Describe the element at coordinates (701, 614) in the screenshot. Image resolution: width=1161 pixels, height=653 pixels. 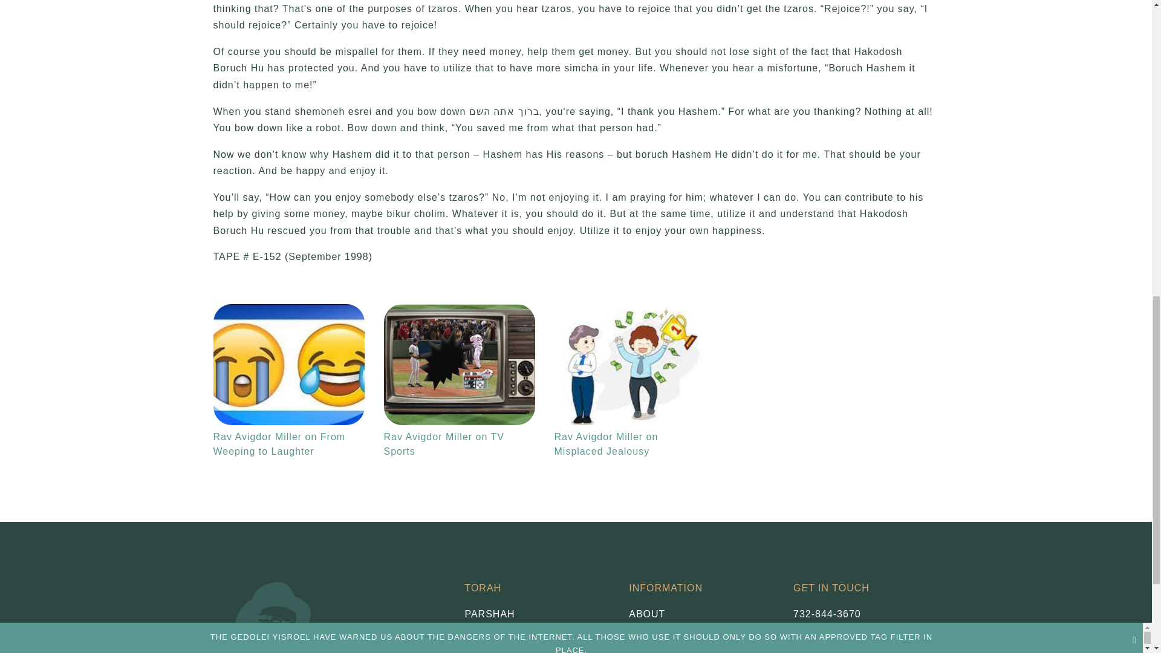
I see `ABOUT` at that location.